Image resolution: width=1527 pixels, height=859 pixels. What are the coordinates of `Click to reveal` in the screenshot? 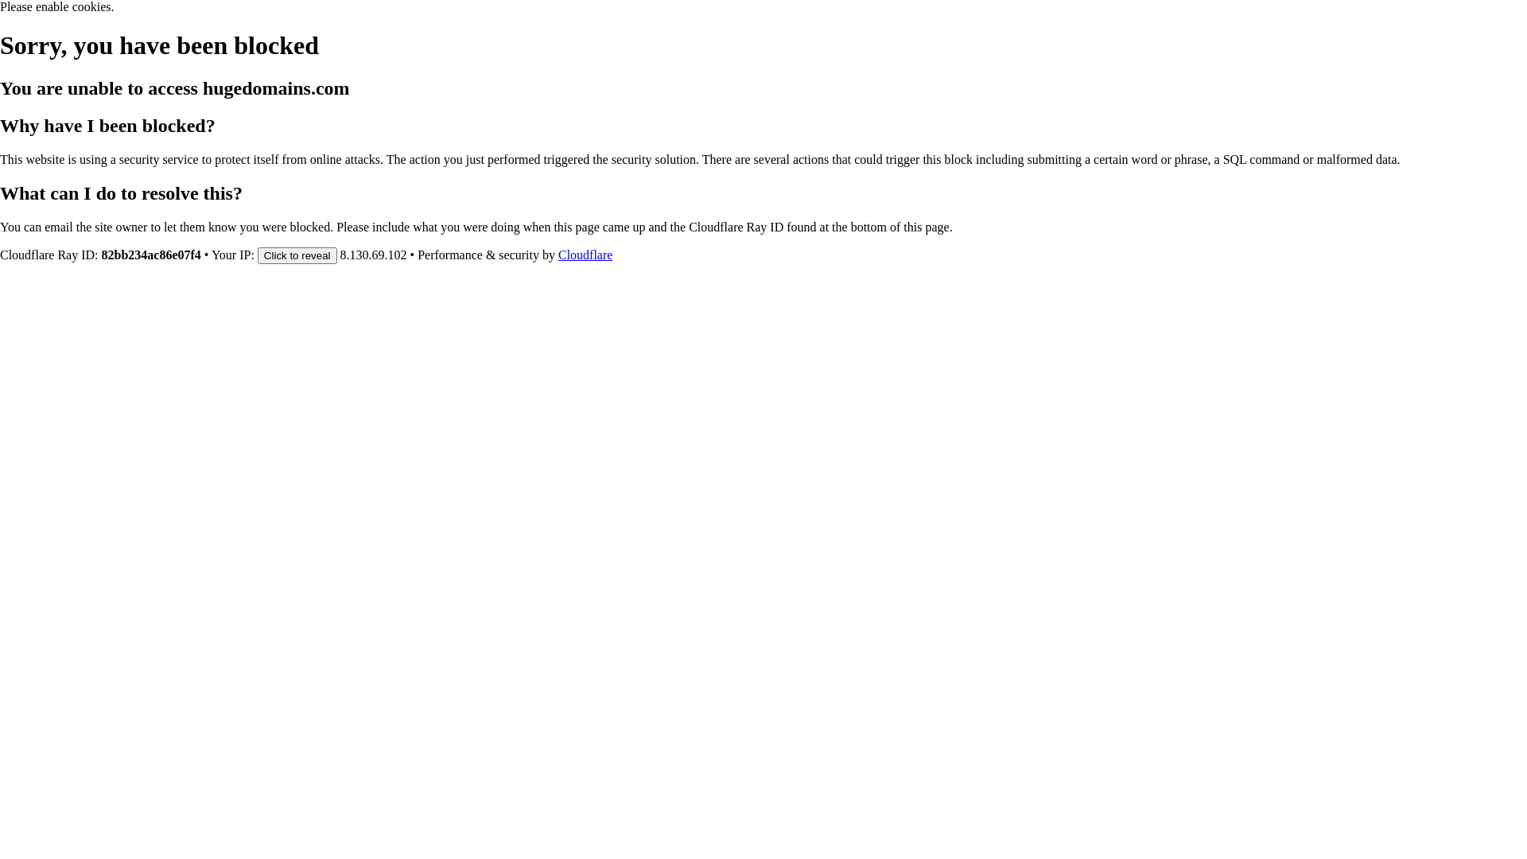 It's located at (297, 255).